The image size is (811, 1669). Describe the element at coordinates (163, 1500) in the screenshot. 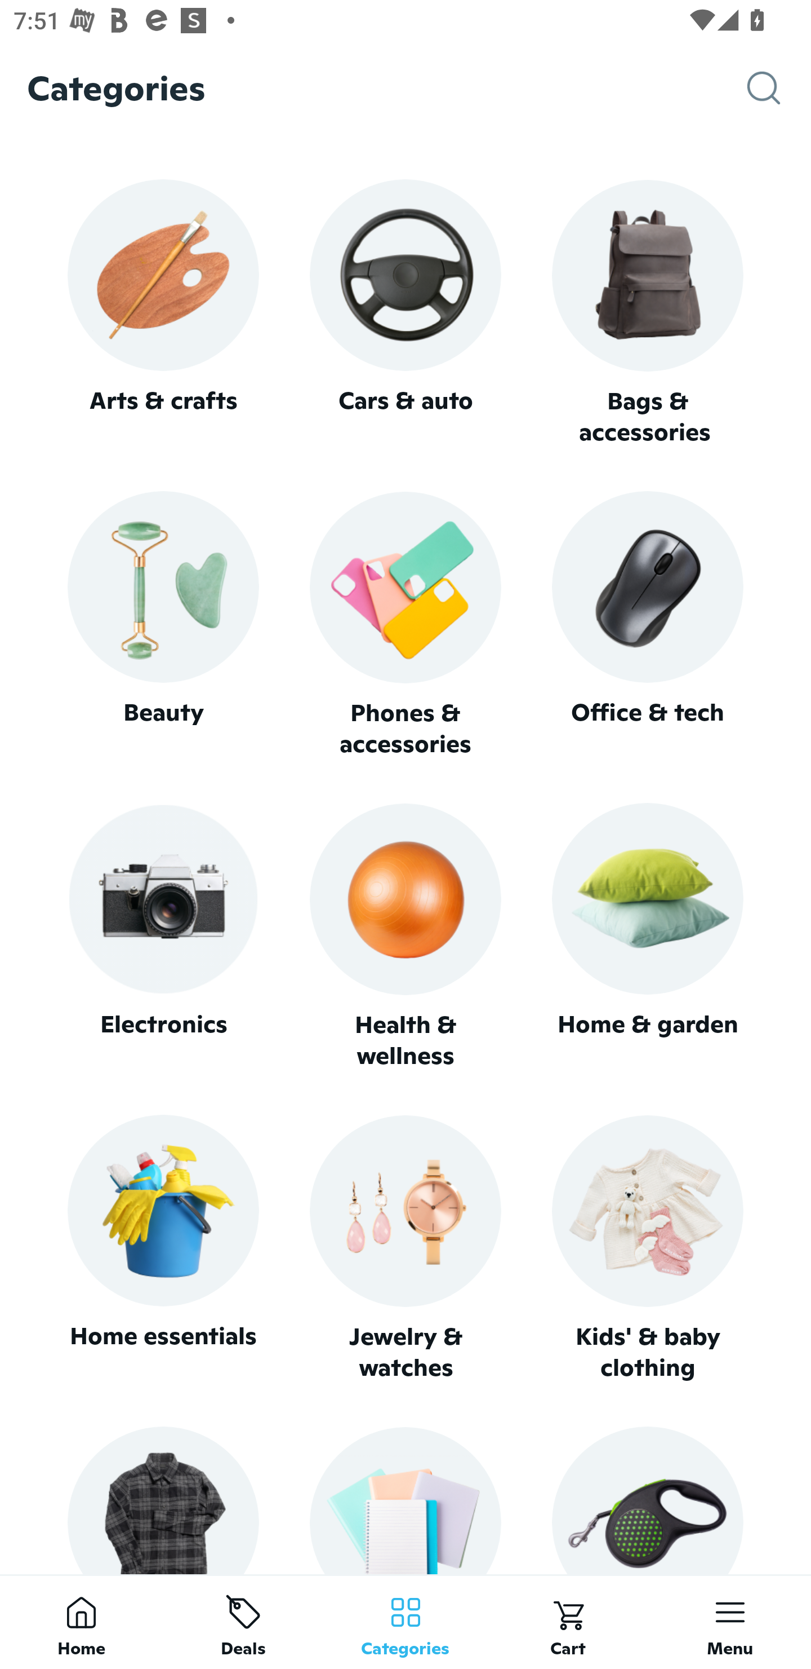

I see `Men's clothing` at that location.